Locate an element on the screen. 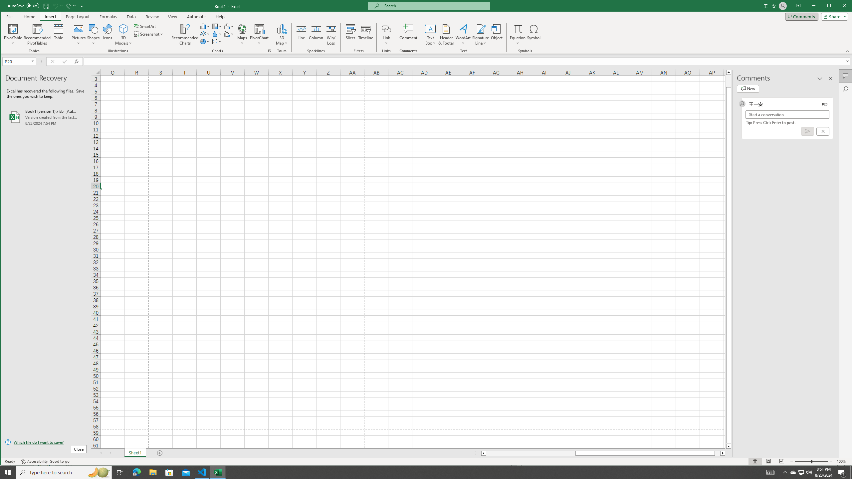  Insert Pie or Doughnut Chart is located at coordinates (205, 41).